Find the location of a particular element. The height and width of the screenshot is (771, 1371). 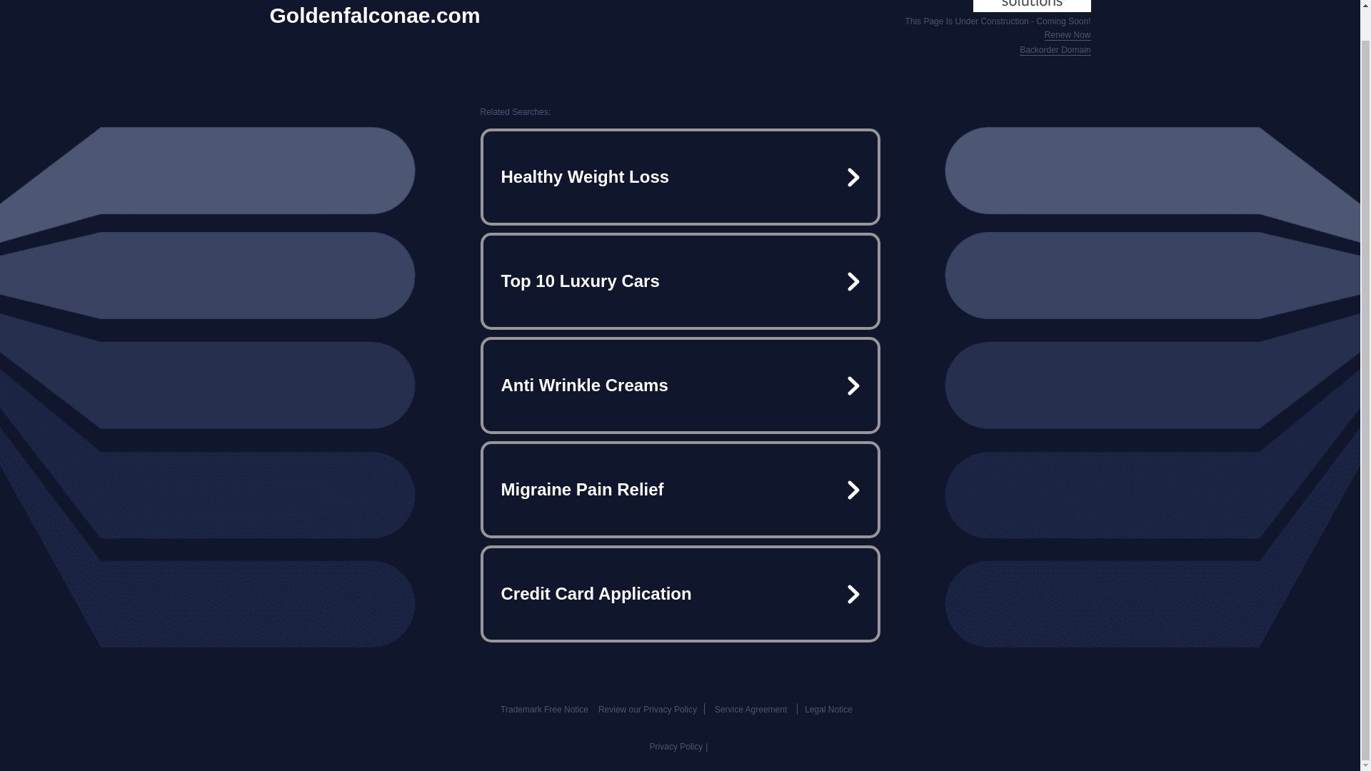

Credit Card Application is located at coordinates (680, 594).